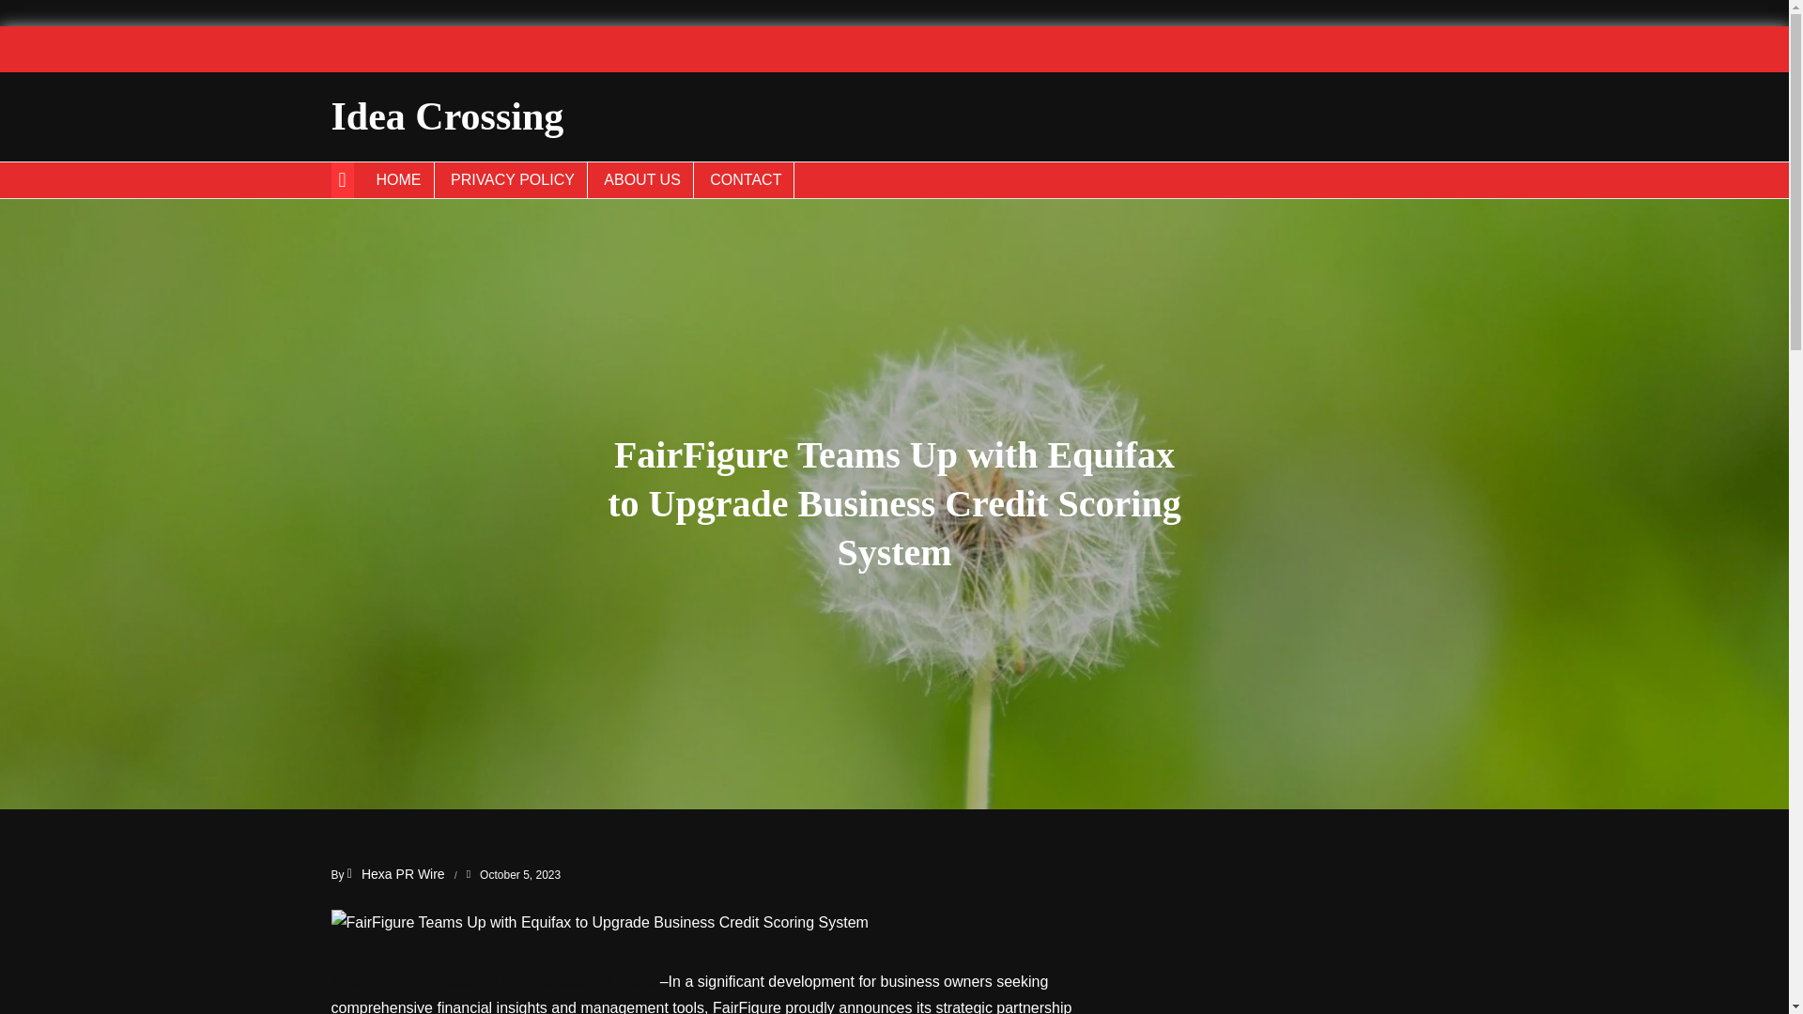 Image resolution: width=1803 pixels, height=1014 pixels. Describe the element at coordinates (746, 179) in the screenshot. I see `CONTACT` at that location.